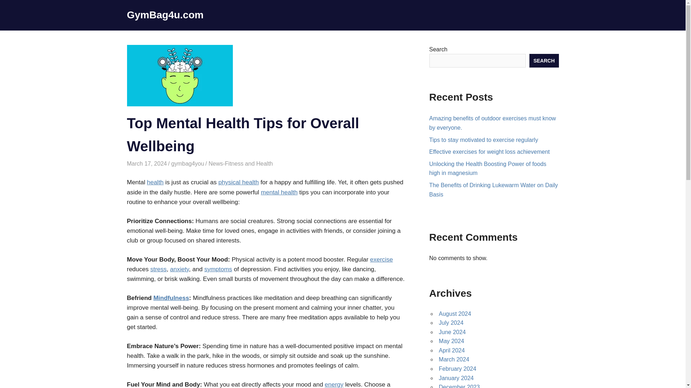 Image resolution: width=691 pixels, height=388 pixels. Describe the element at coordinates (279, 192) in the screenshot. I see `mental health` at that location.